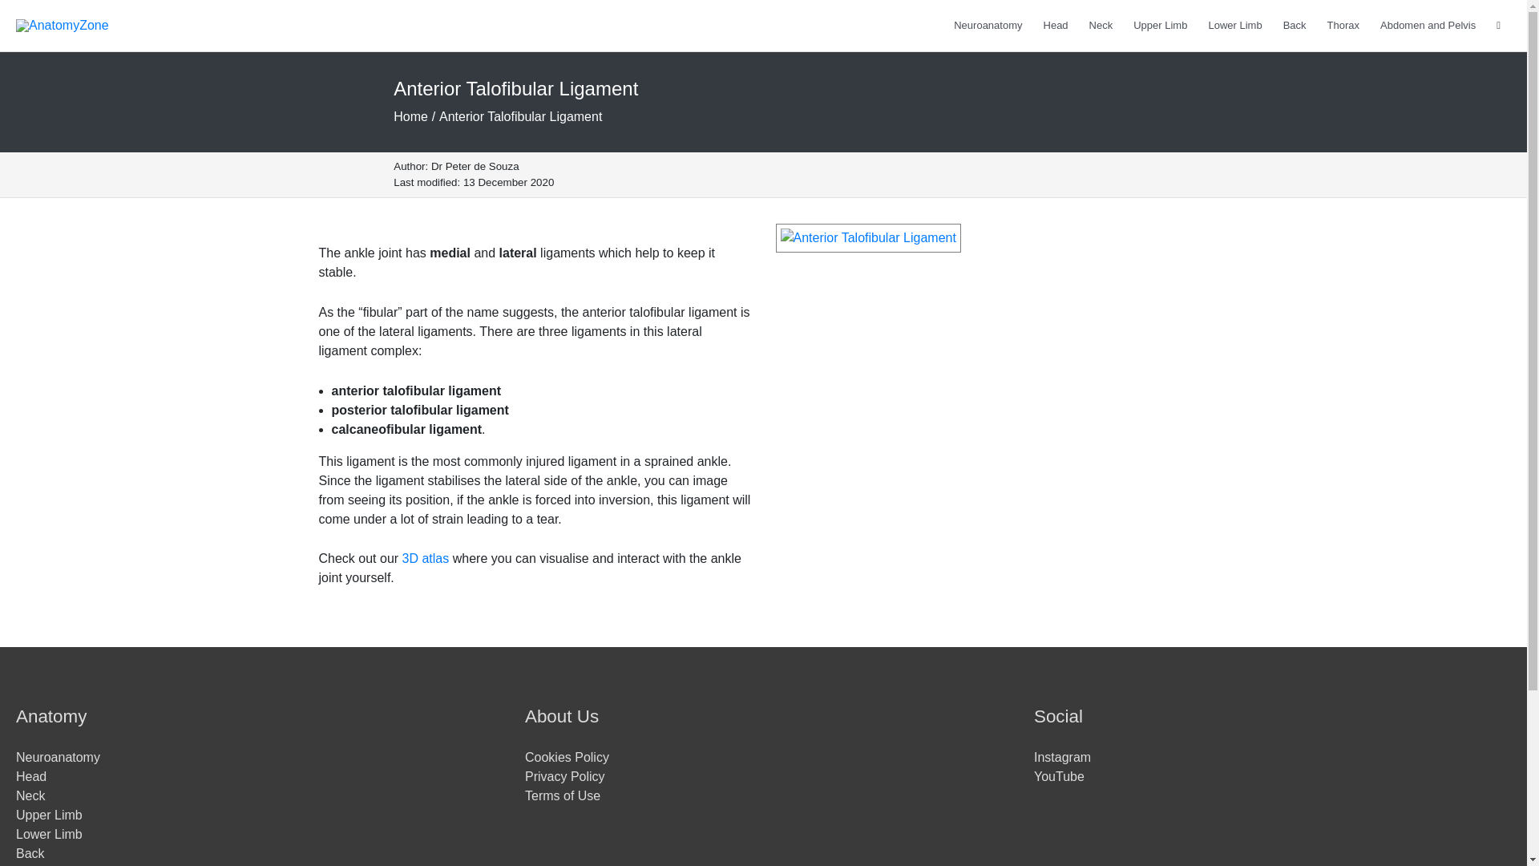 This screenshot has width=1539, height=866. I want to click on Head, so click(1055, 26).